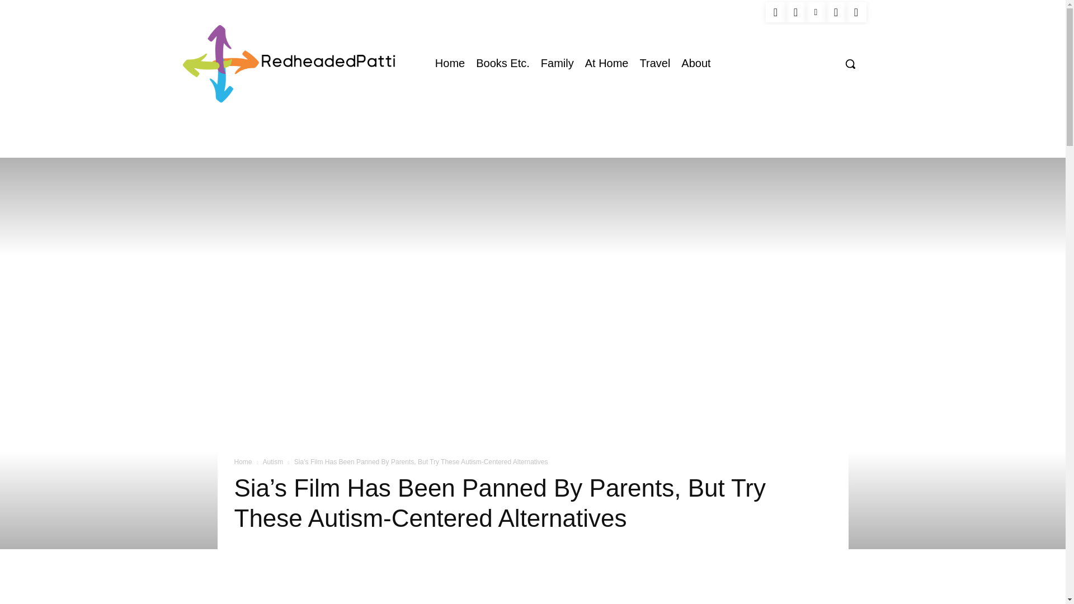 This screenshot has height=604, width=1074. Describe the element at coordinates (775, 12) in the screenshot. I see `Facebook` at that location.